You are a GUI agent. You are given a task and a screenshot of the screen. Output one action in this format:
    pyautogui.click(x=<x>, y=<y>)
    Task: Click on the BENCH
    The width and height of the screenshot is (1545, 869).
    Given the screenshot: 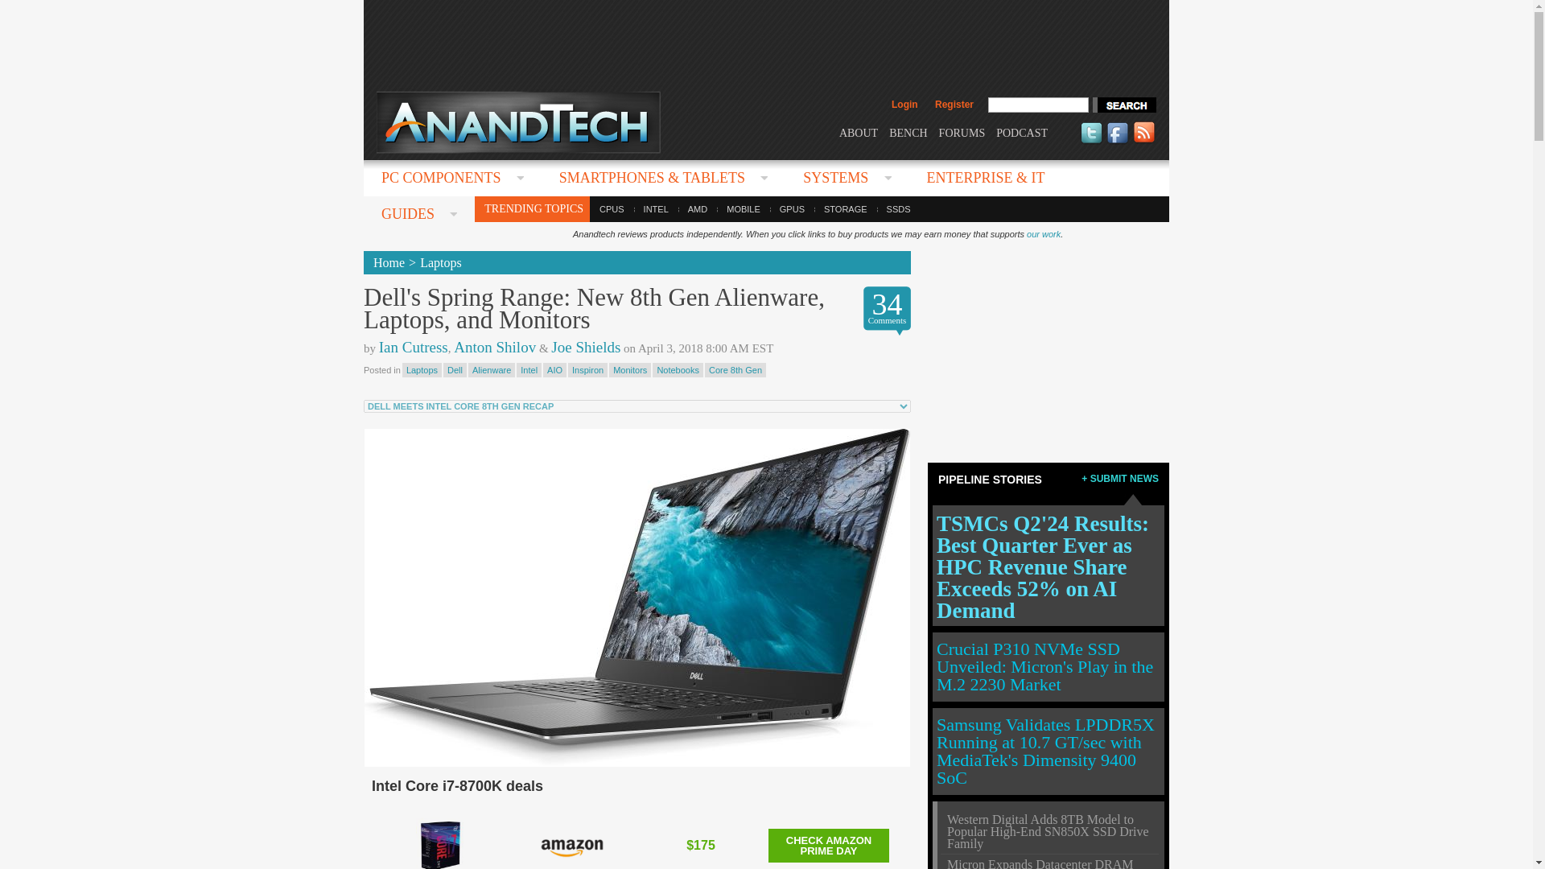 What is the action you would take?
    pyautogui.click(x=908, y=132)
    